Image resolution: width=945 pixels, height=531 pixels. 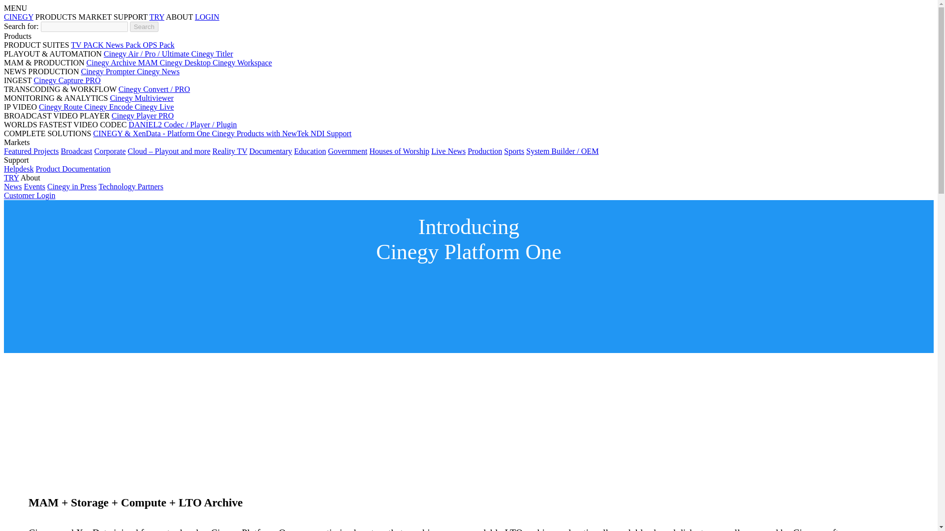 I want to click on Helpdesk, so click(x=18, y=169).